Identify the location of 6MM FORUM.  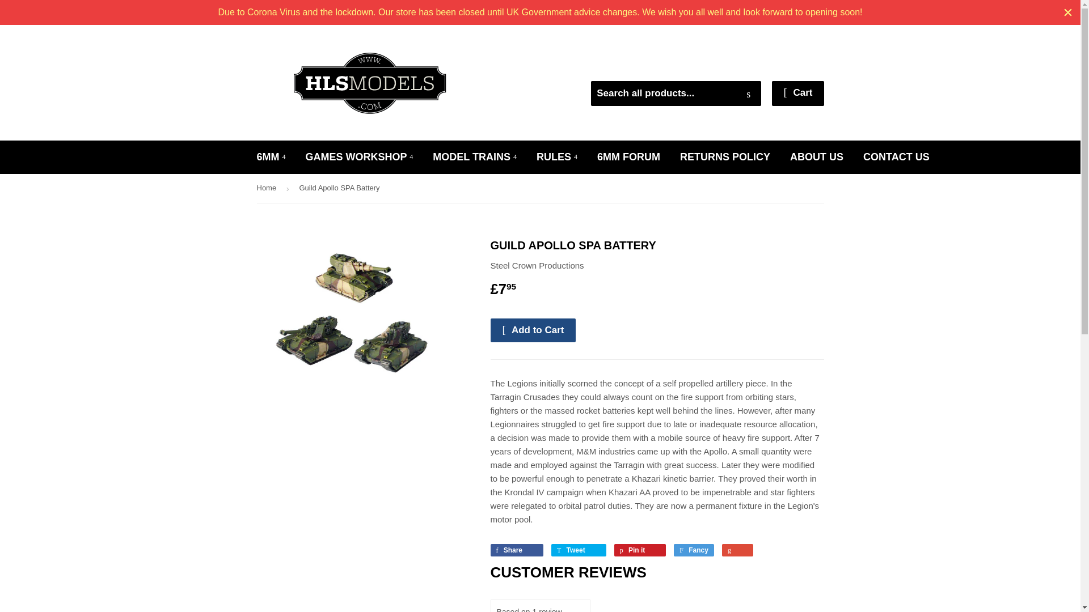
(628, 157).